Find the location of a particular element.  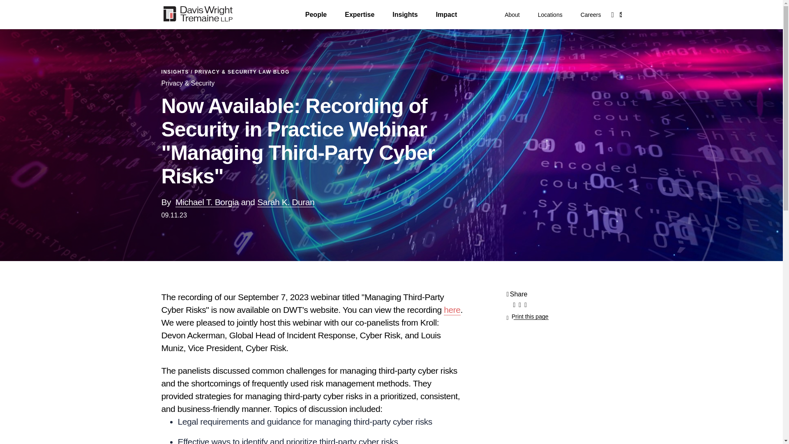

Print this page is located at coordinates (527, 317).